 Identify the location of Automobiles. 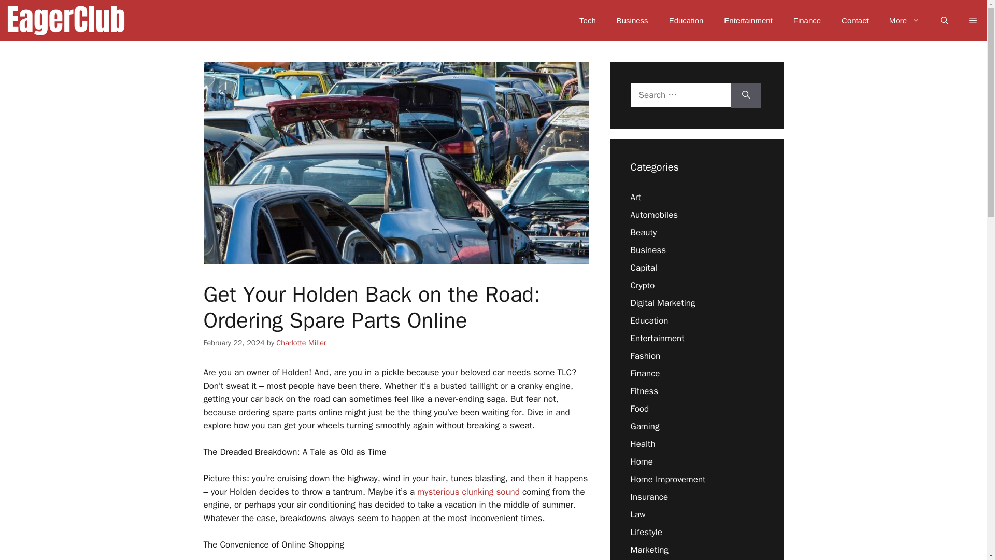
(653, 215).